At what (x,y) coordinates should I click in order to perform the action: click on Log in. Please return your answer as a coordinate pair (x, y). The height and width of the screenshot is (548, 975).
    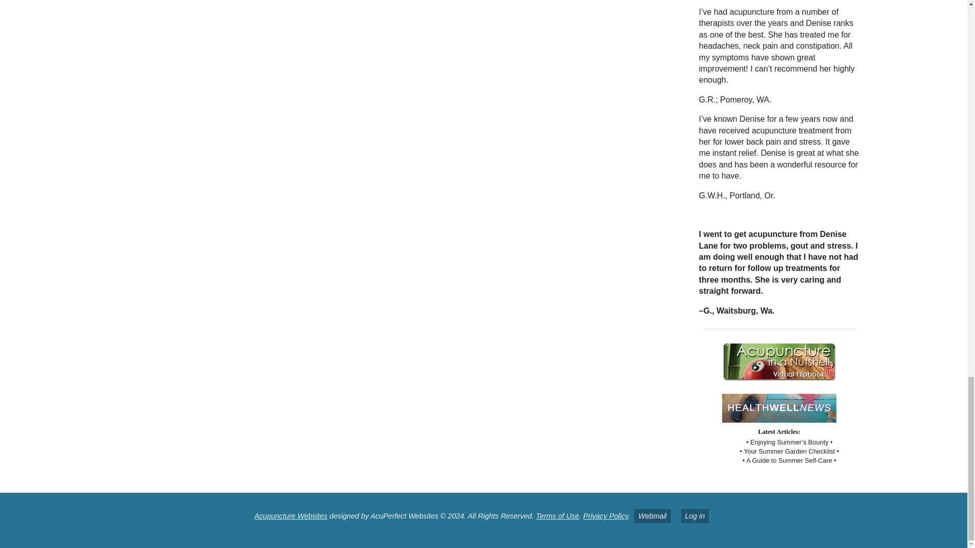
    Looking at the image, I should click on (695, 516).